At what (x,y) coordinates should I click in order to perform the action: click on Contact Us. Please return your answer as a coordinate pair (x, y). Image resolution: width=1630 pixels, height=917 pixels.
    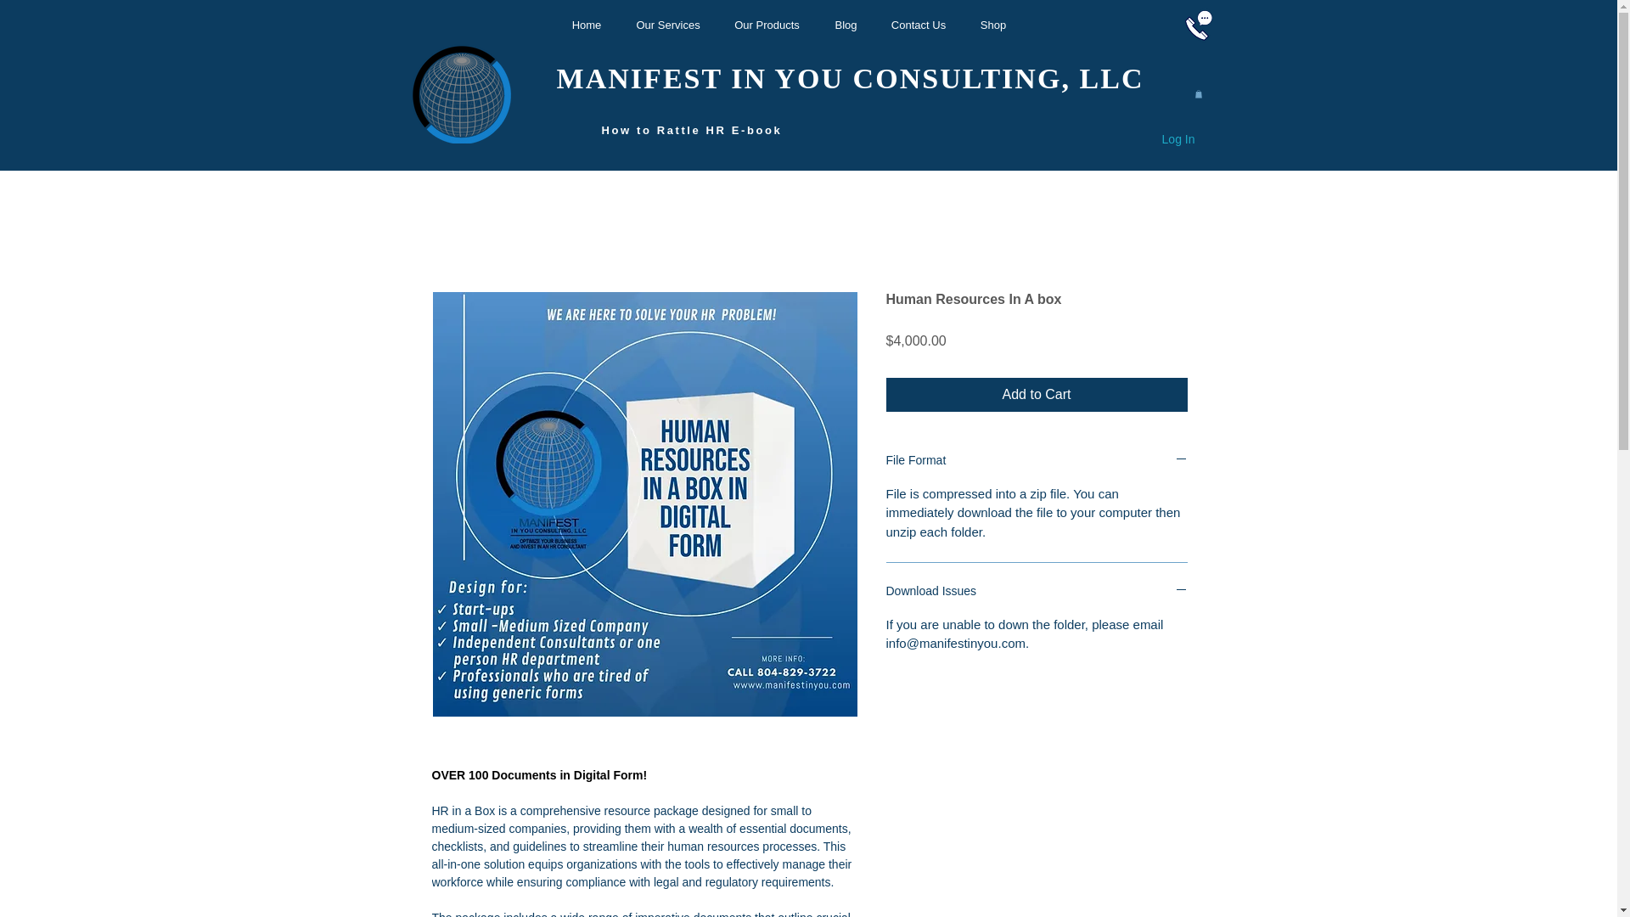
    Looking at the image, I should click on (919, 25).